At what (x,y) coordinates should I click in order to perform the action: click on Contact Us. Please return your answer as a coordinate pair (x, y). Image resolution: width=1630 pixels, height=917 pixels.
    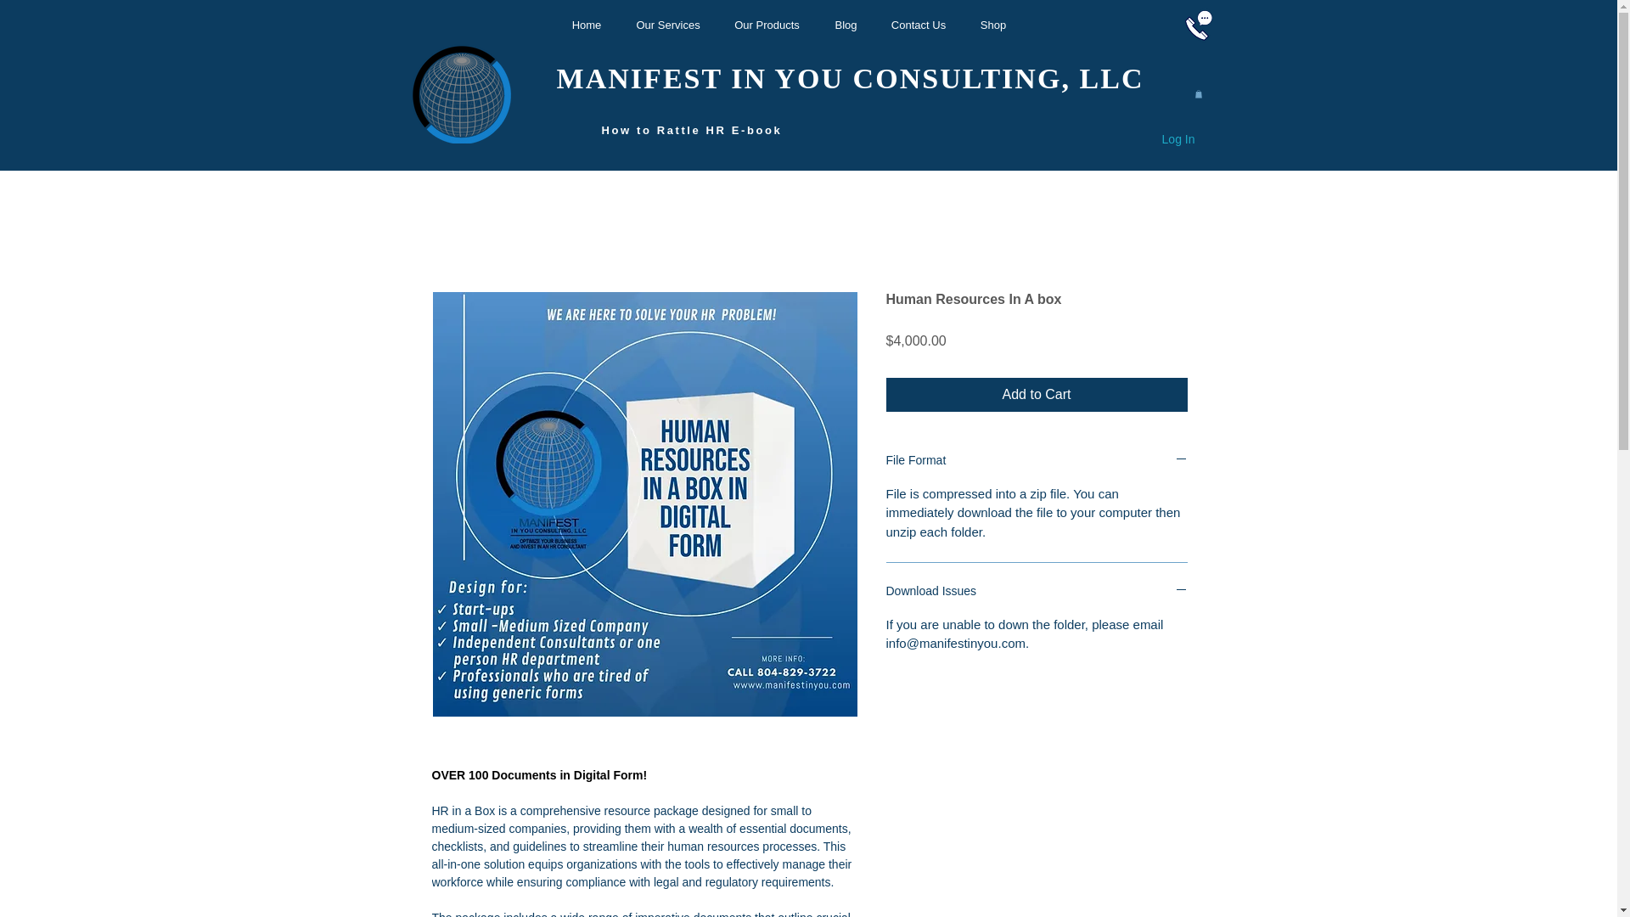
    Looking at the image, I should click on (919, 25).